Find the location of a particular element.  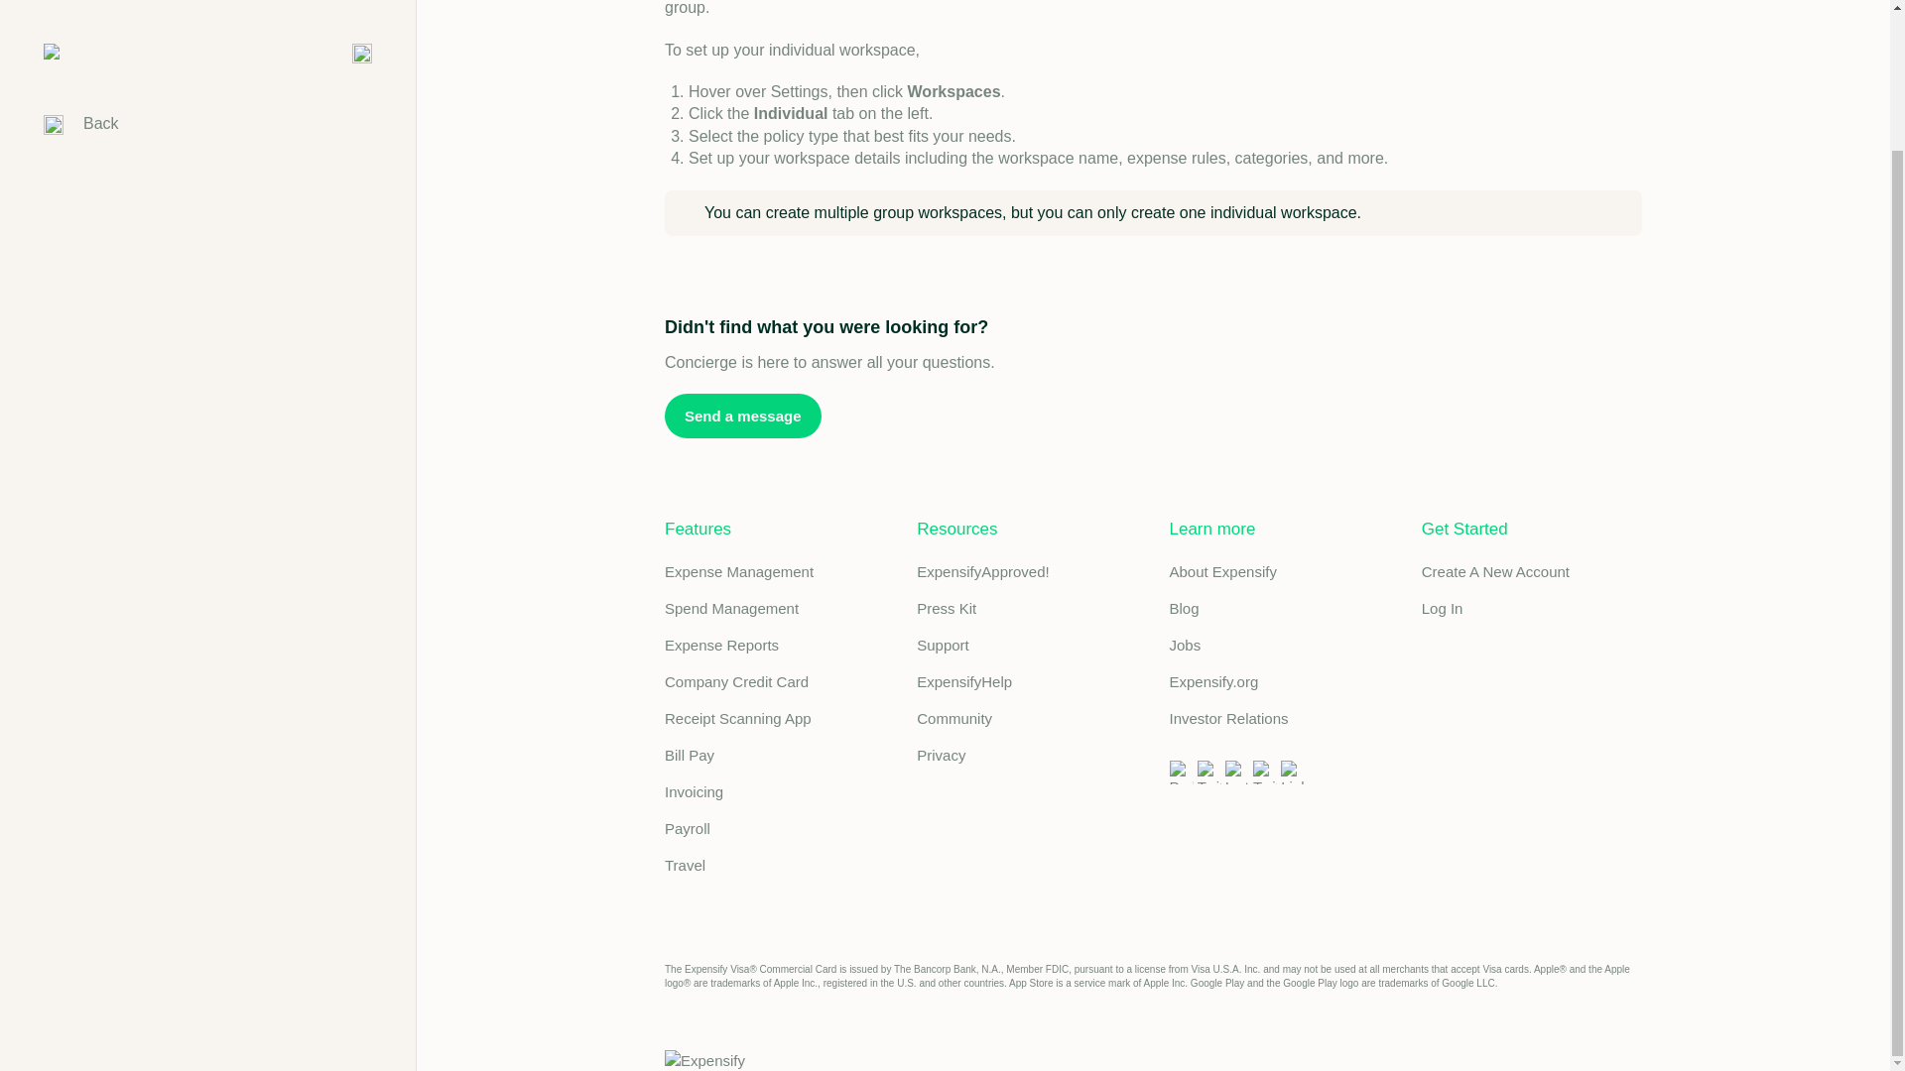

Investor Relations is located at coordinates (1278, 718).